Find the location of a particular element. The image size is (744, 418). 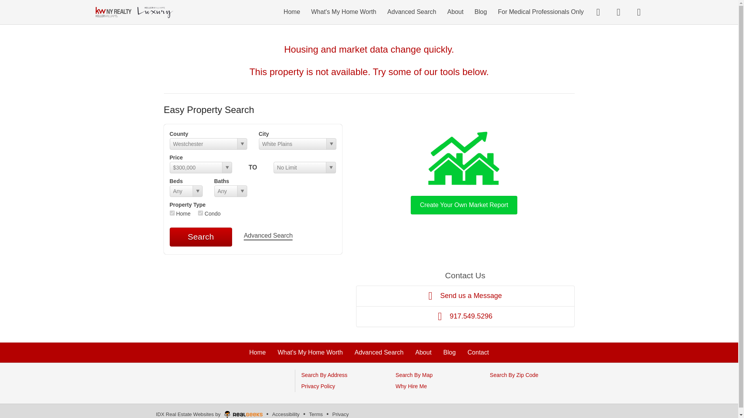

Search By Address is located at coordinates (324, 375).